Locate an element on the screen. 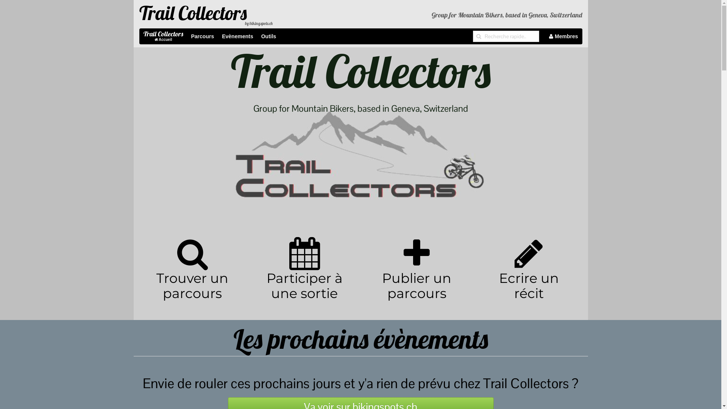 The width and height of the screenshot is (727, 409). Outils is located at coordinates (269, 36).